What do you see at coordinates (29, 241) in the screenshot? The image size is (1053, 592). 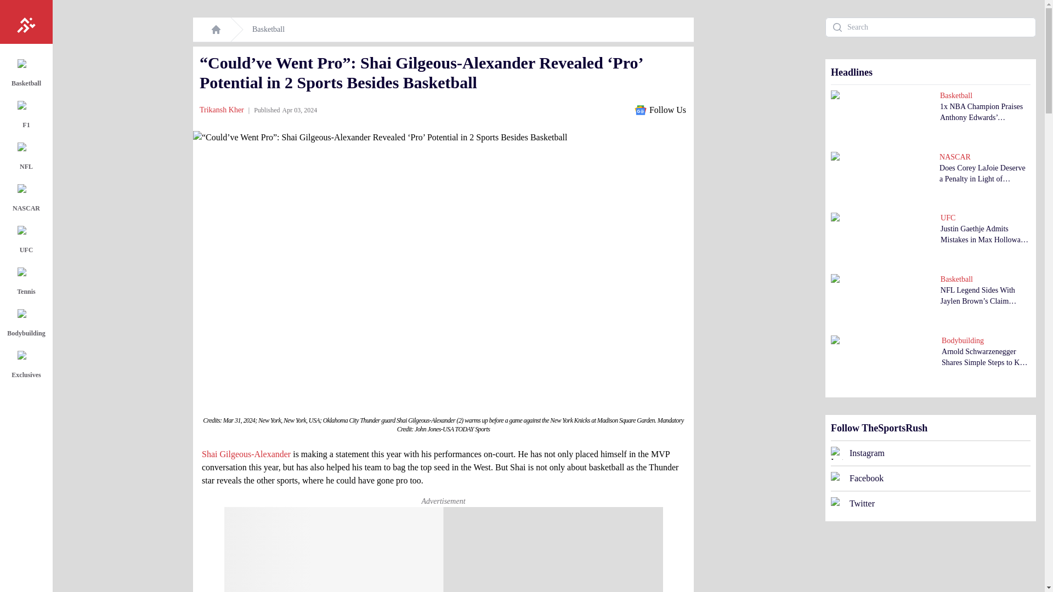 I see `UFC` at bounding box center [29, 241].